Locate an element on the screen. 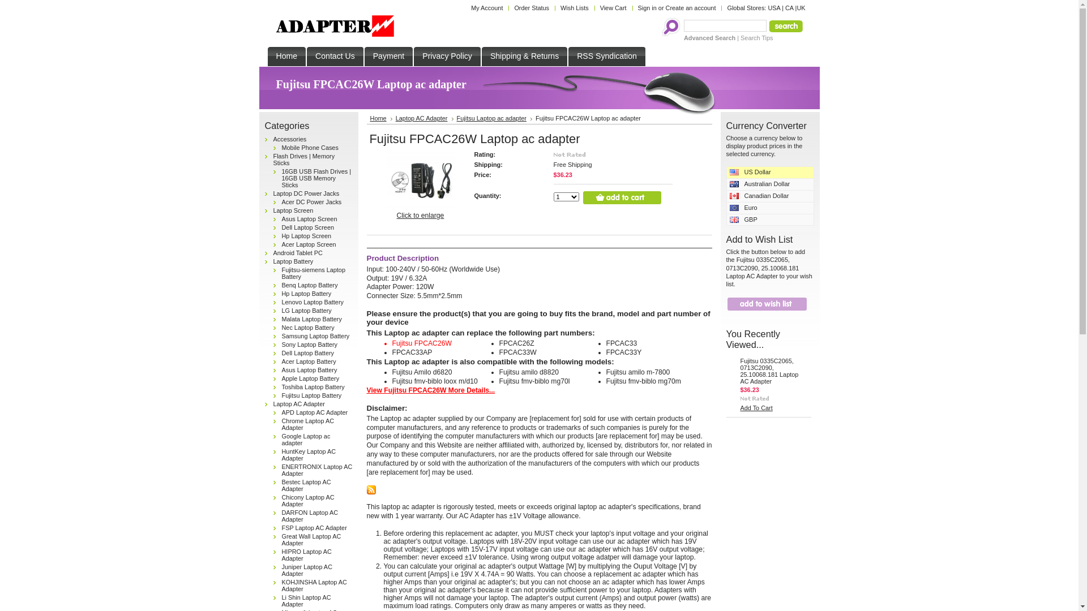 The height and width of the screenshot is (611, 1087). Create an account is located at coordinates (691, 8).